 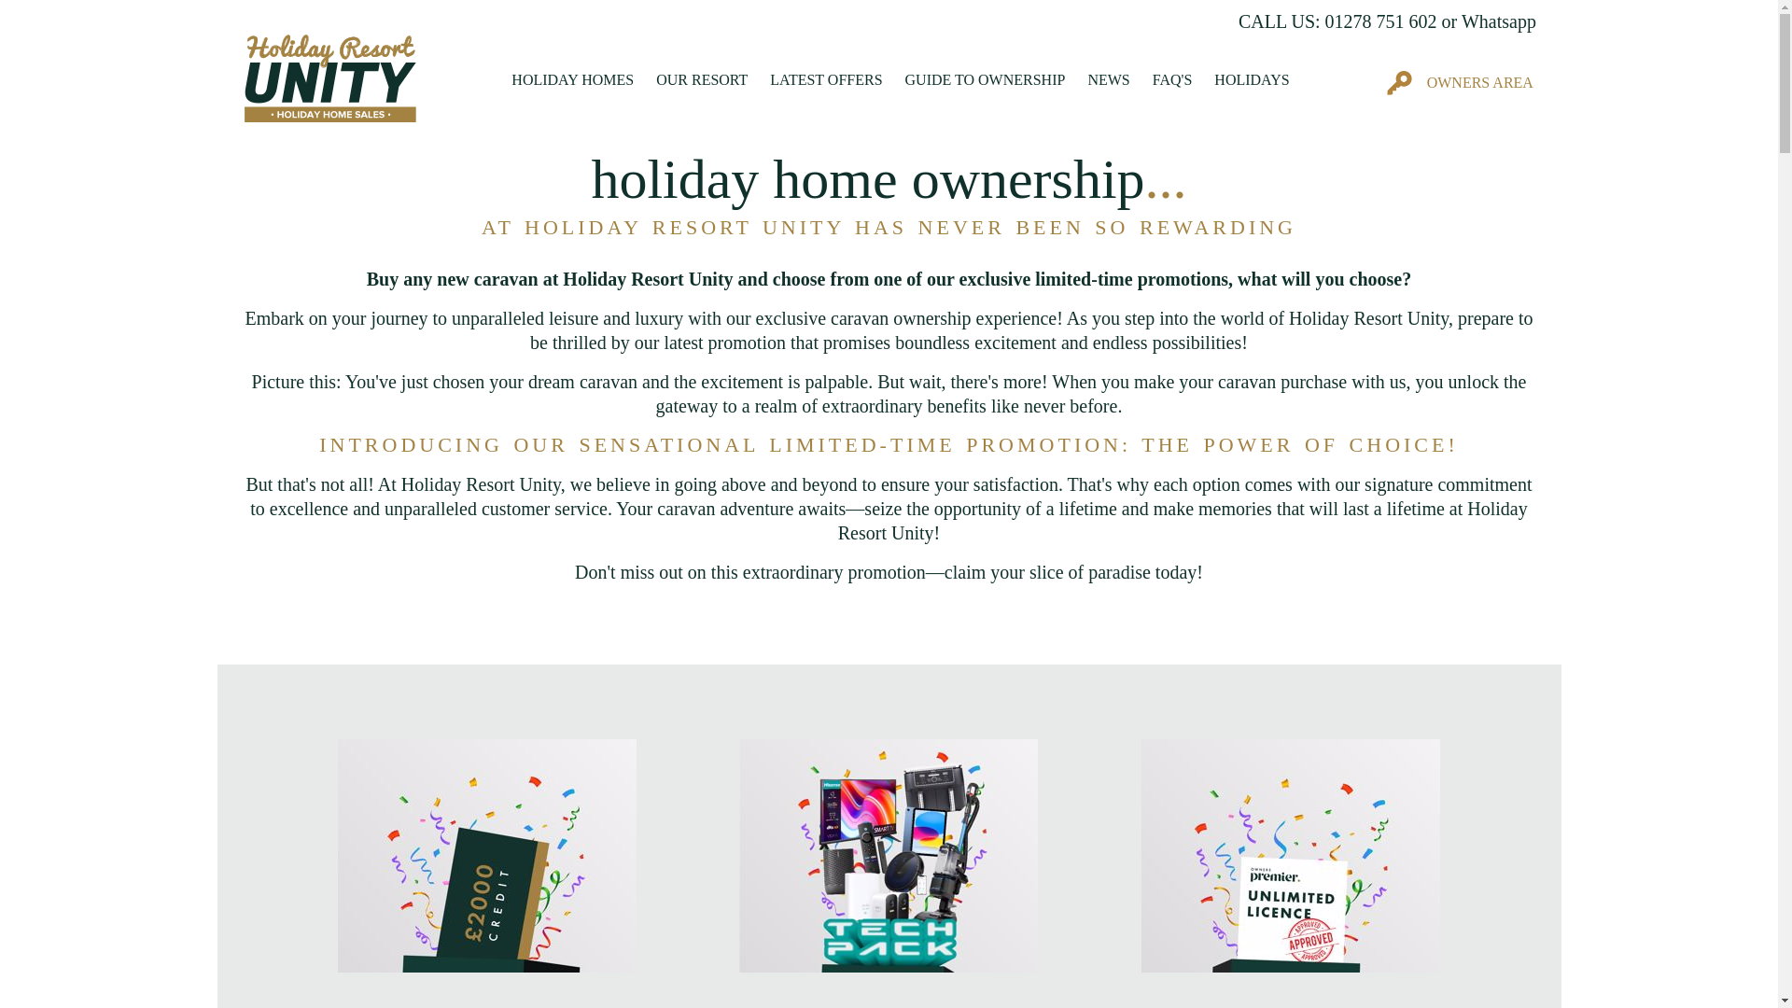 What do you see at coordinates (1108, 79) in the screenshot?
I see `NEWS` at bounding box center [1108, 79].